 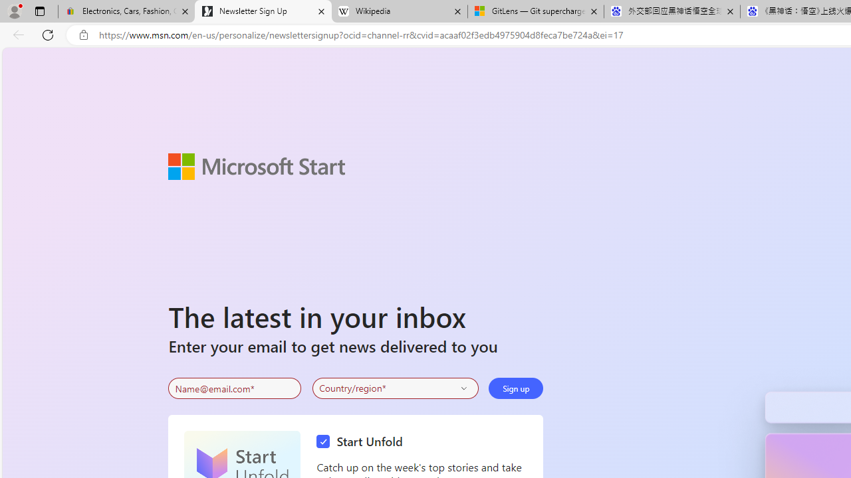 I want to click on Select your country, so click(x=395, y=388).